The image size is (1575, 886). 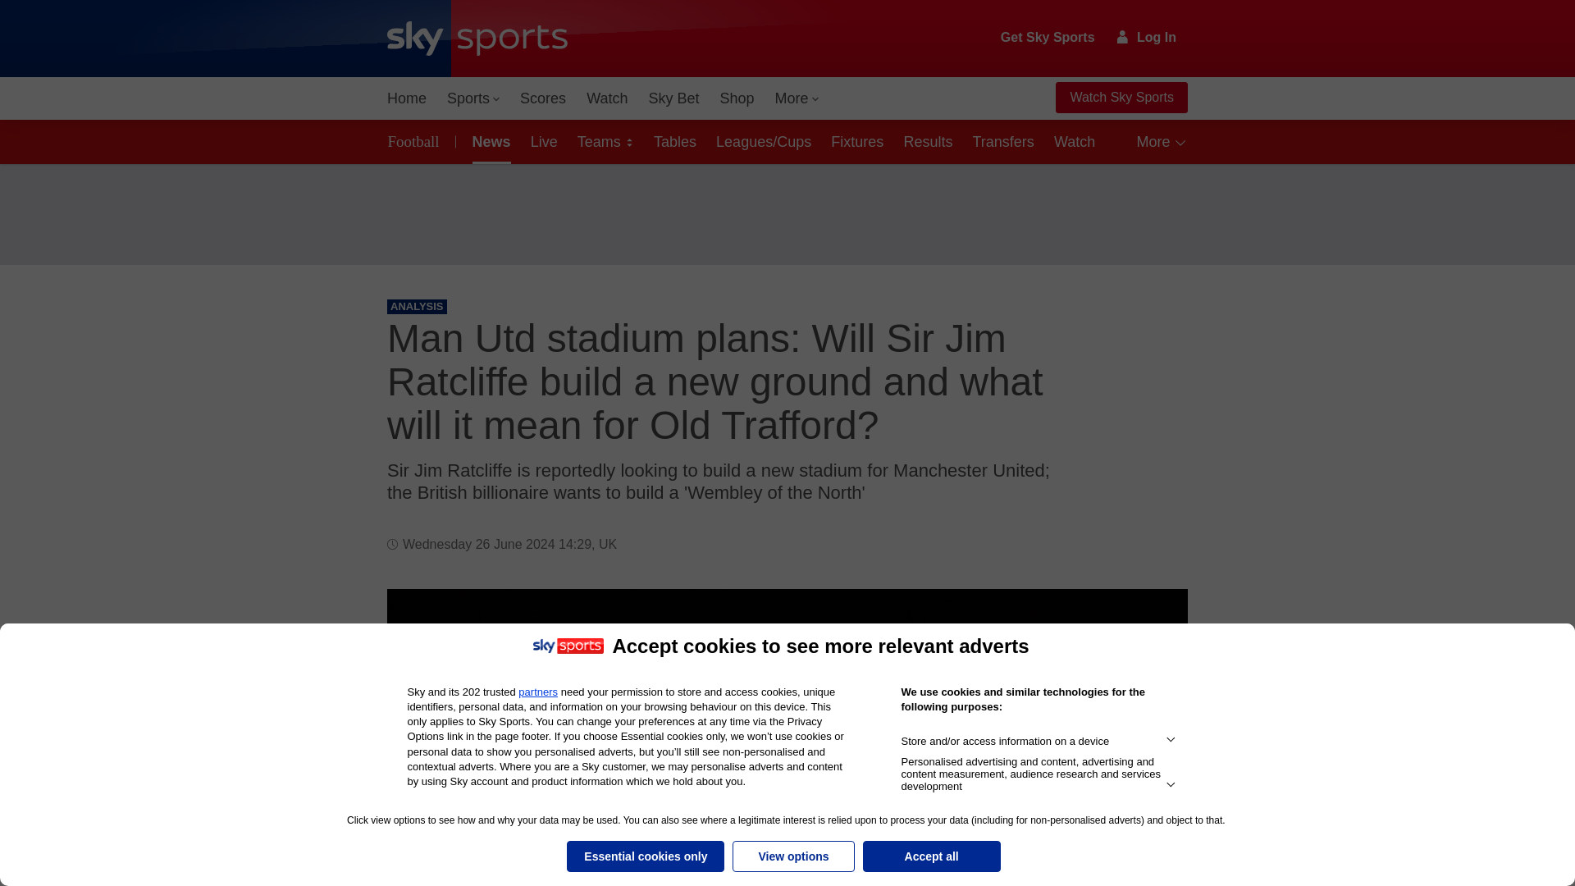 What do you see at coordinates (1048, 38) in the screenshot?
I see `Get Sky Sports` at bounding box center [1048, 38].